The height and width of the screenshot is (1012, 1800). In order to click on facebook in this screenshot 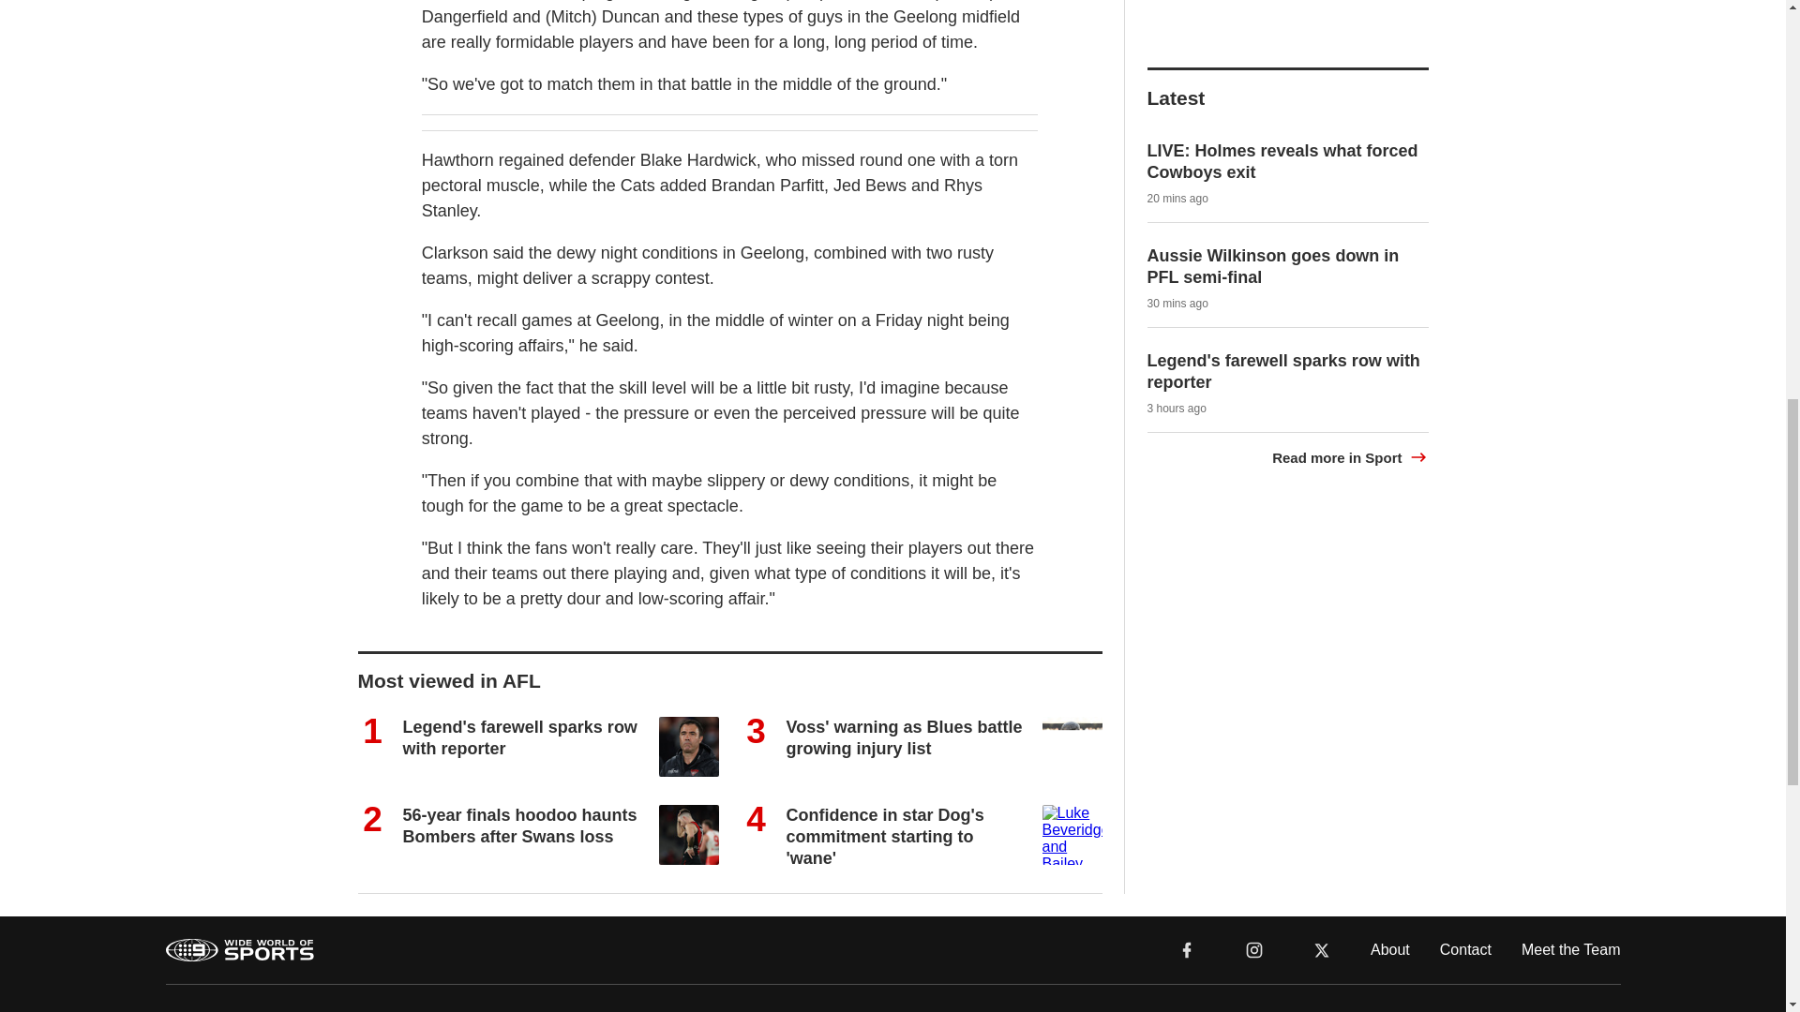, I will do `click(1187, 948)`.